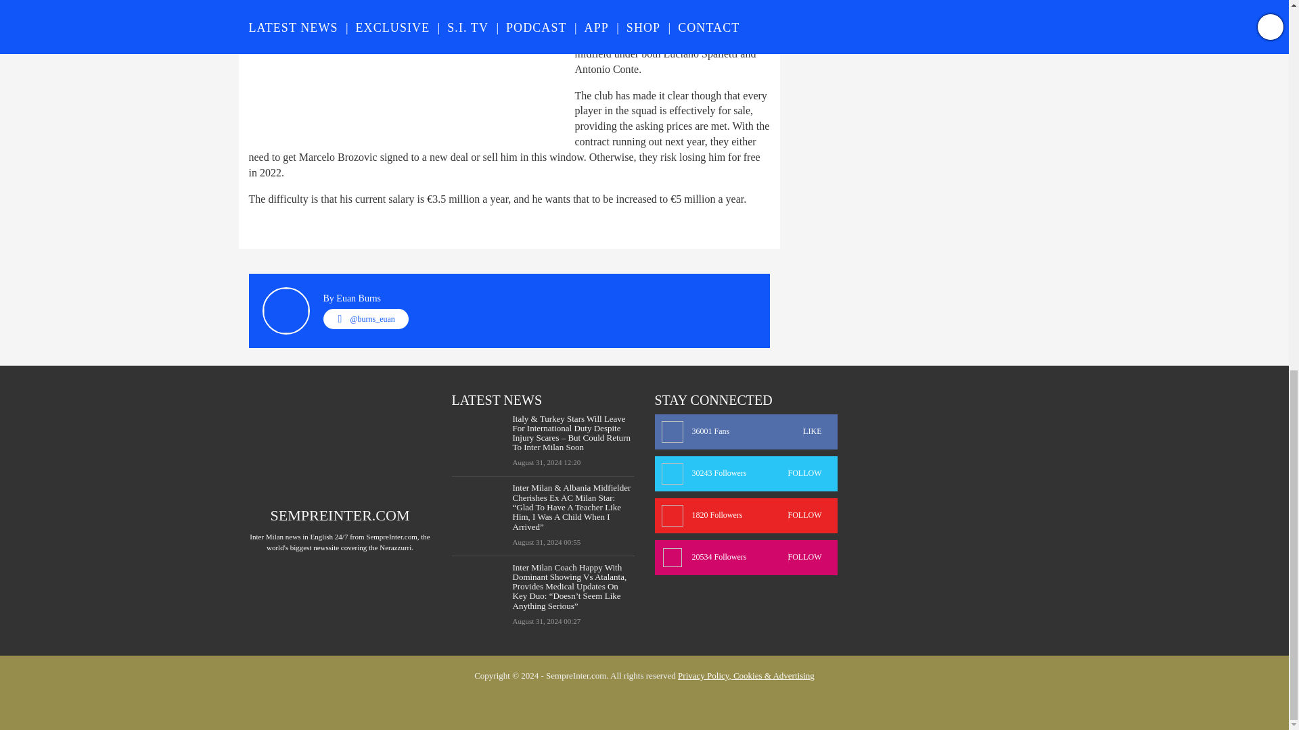  What do you see at coordinates (359, 299) in the screenshot?
I see `View more articles by Euan Burns` at bounding box center [359, 299].